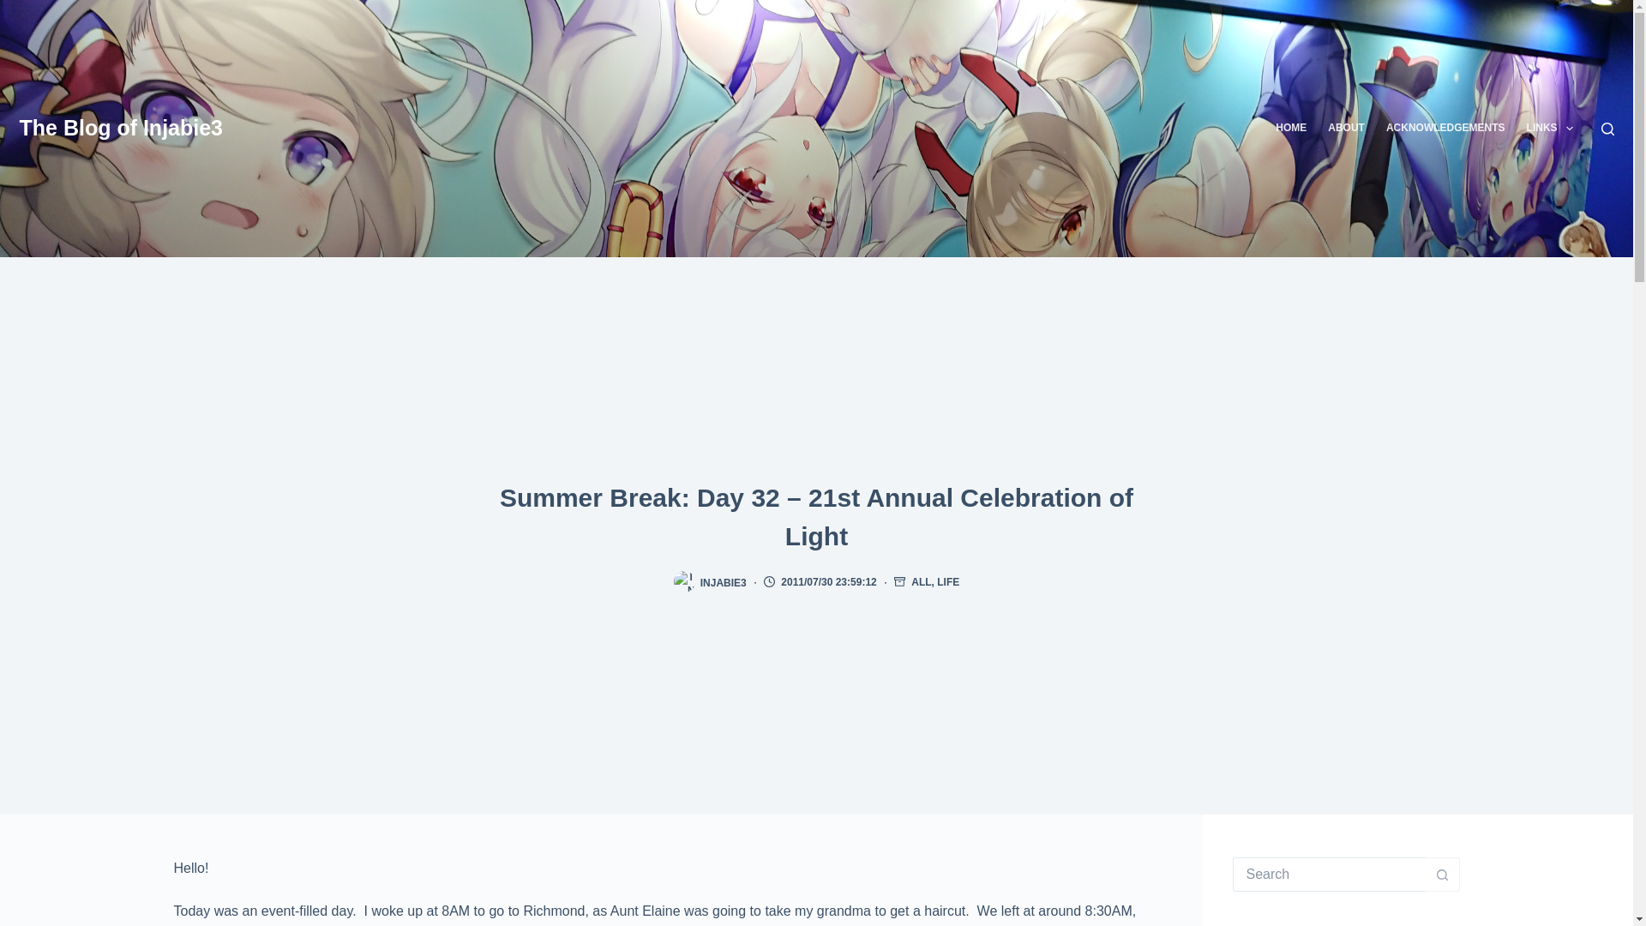 Image resolution: width=1646 pixels, height=926 pixels. I want to click on INJABIE3, so click(724, 581).